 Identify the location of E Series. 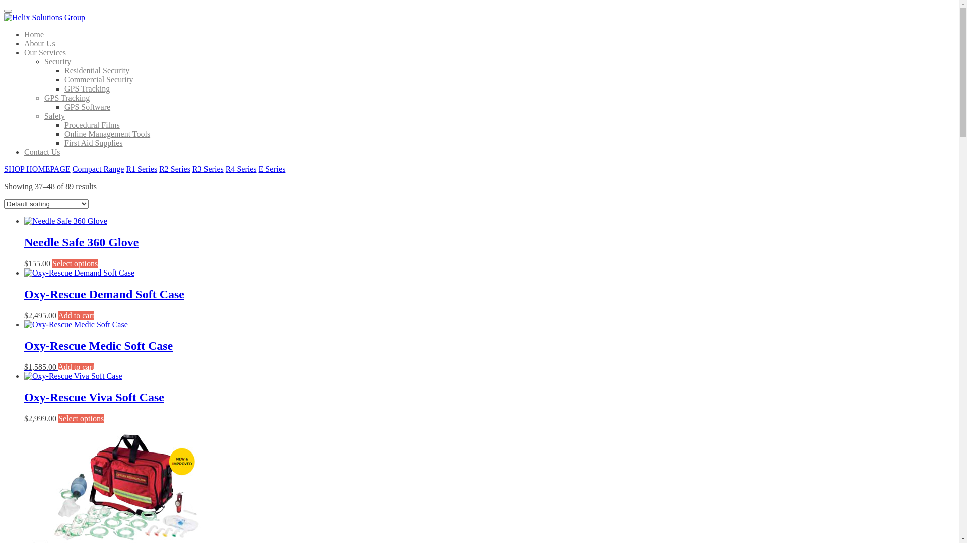
(272, 169).